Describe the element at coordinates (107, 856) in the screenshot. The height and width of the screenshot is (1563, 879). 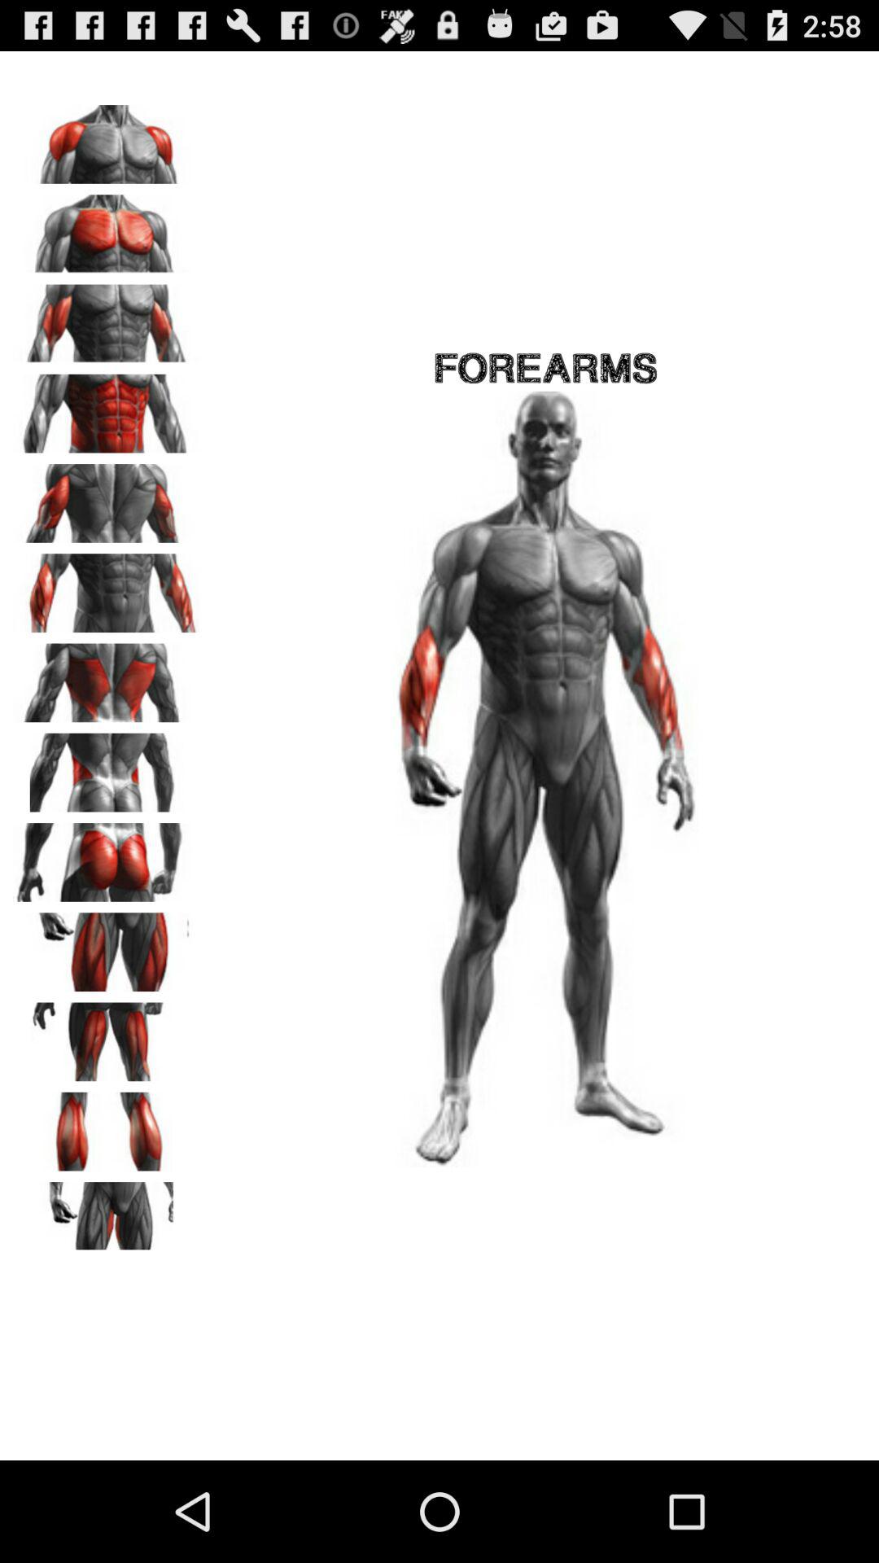
I see `select gluteus workouts` at that location.